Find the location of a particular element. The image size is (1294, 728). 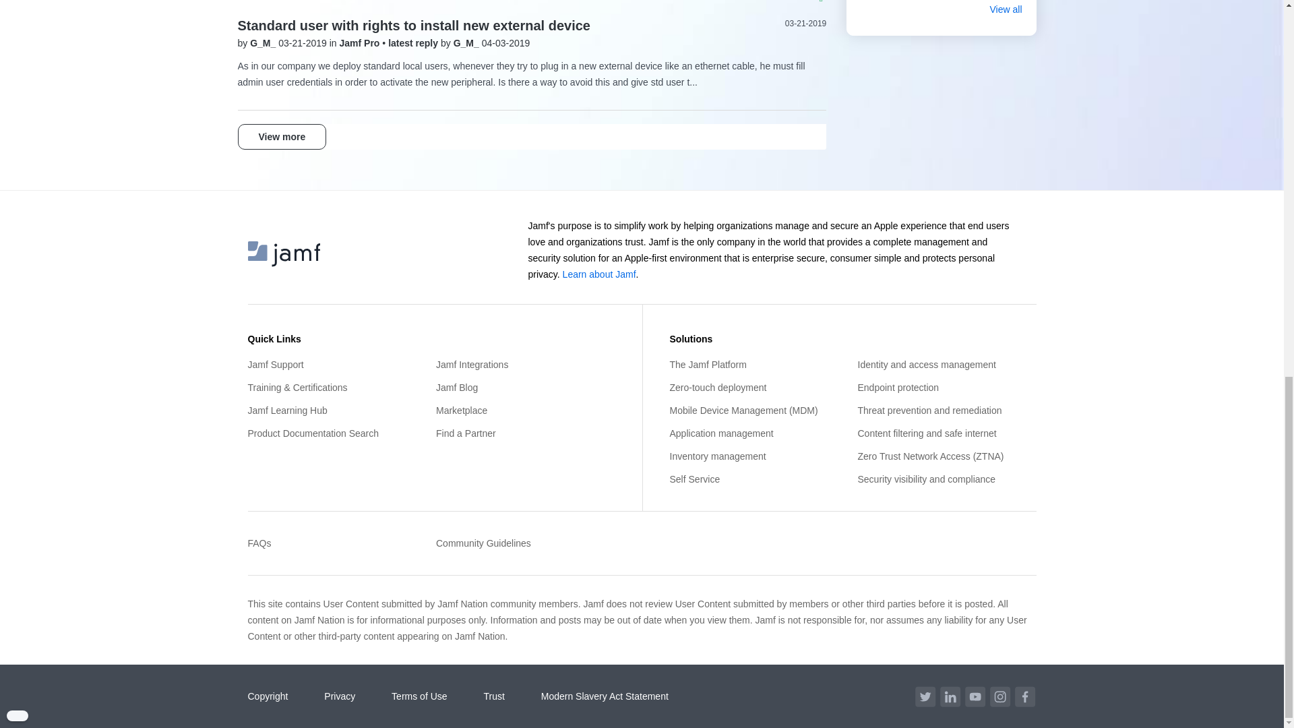

Standard user with rights to install new external device is located at coordinates (413, 26).